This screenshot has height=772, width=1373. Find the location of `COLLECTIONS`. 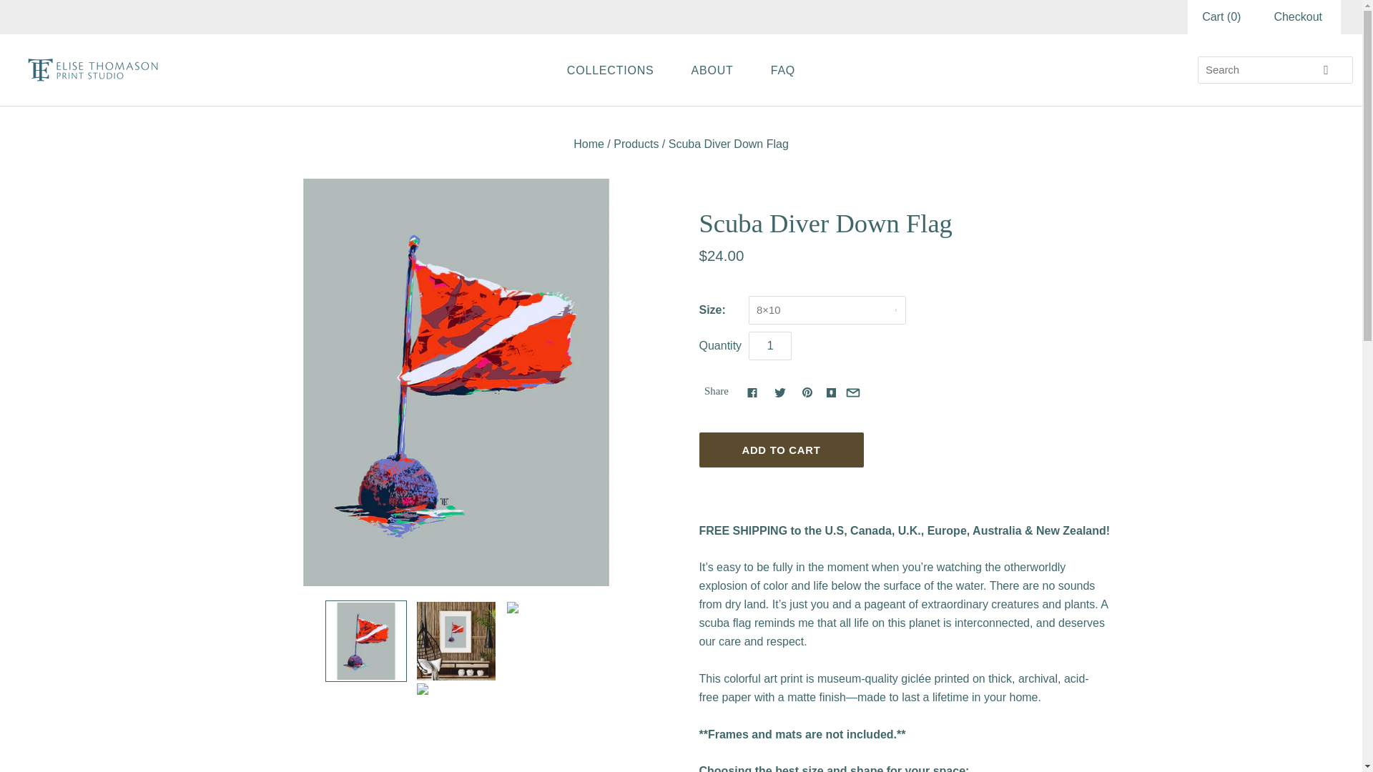

COLLECTIONS is located at coordinates (610, 70).